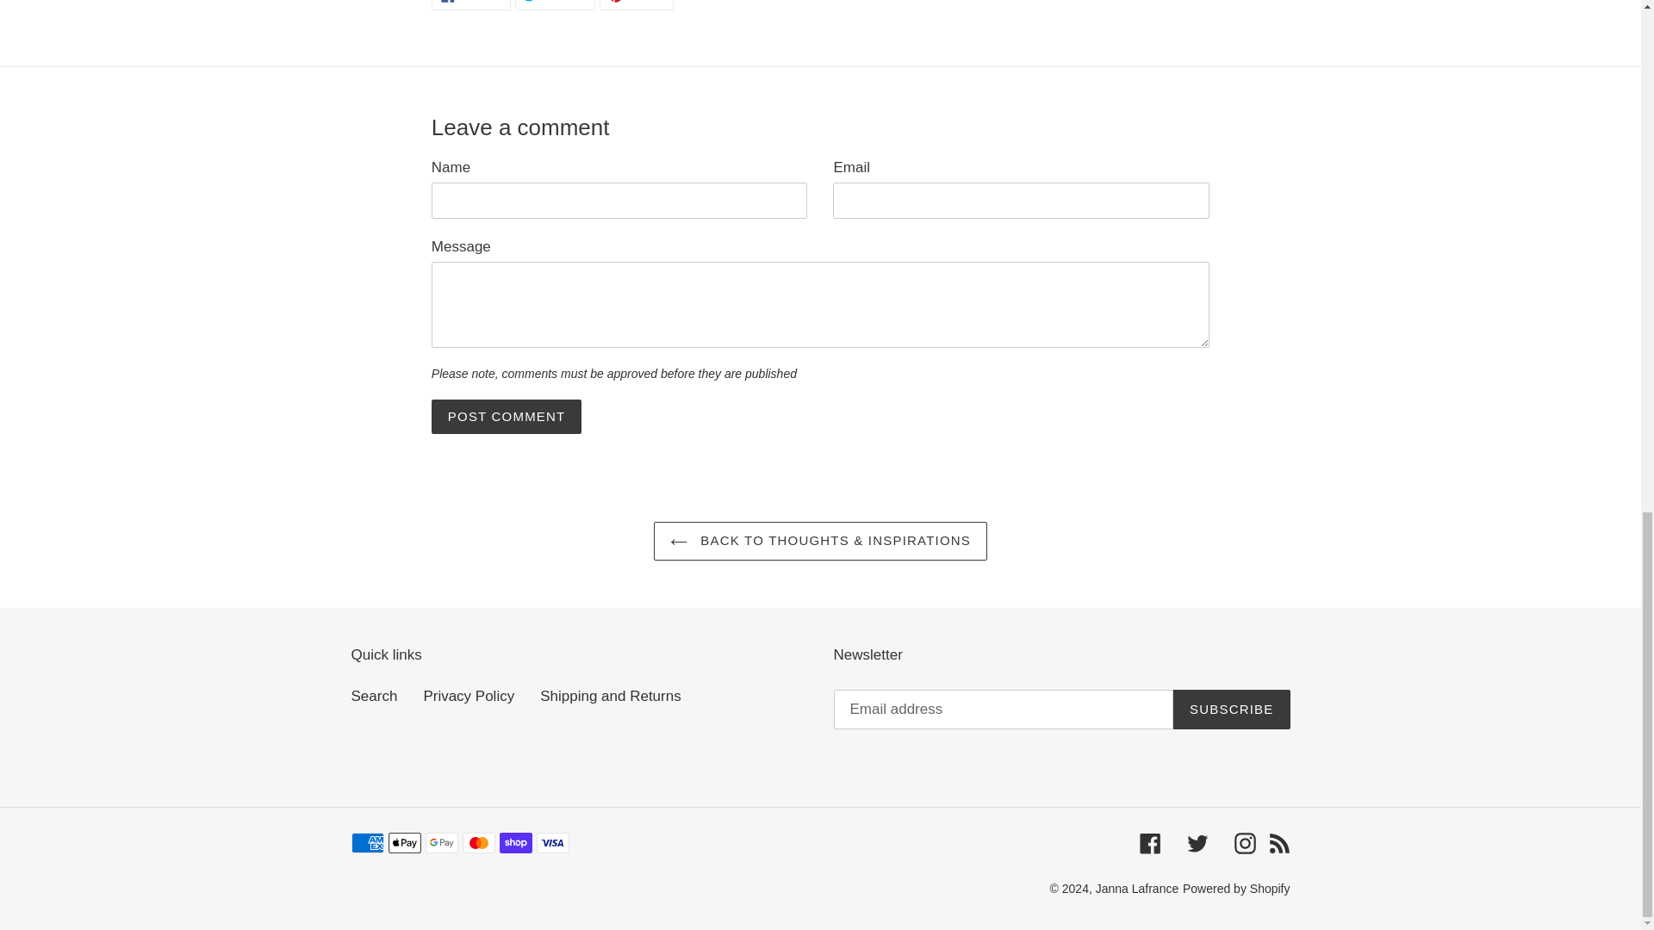 The image size is (1654, 930). Describe the element at coordinates (471, 5) in the screenshot. I see `Facebook` at that location.